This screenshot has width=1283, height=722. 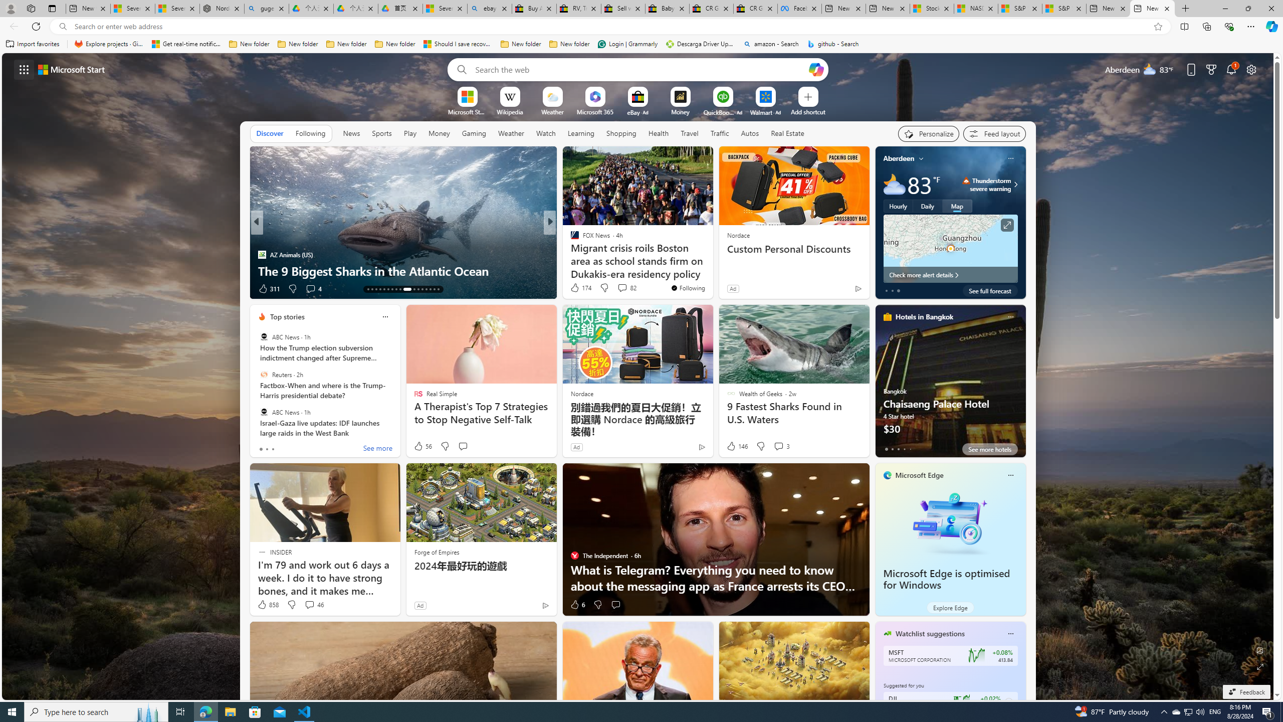 I want to click on Thunderstorm - Severe, so click(x=966, y=180).